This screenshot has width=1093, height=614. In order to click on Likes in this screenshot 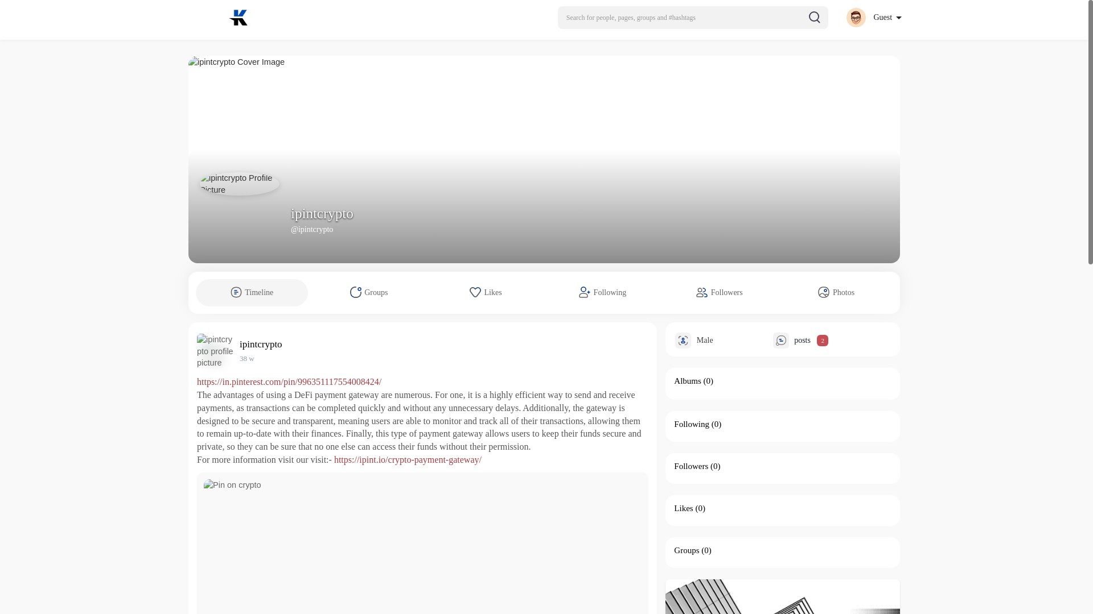, I will do `click(486, 292)`.